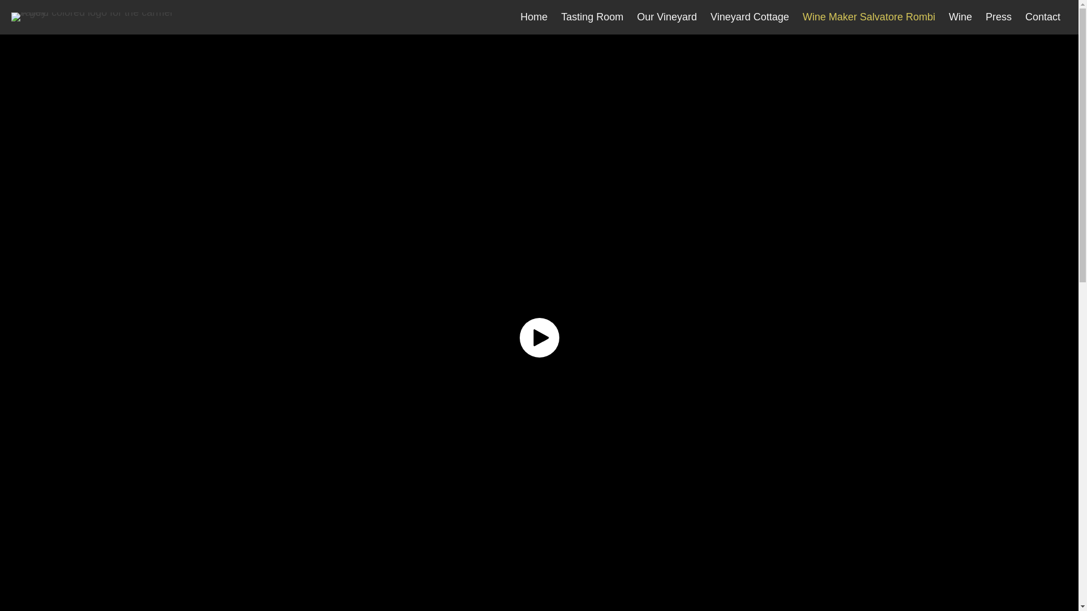 This screenshot has height=611, width=1087. I want to click on Vineyard Cottage, so click(750, 17).